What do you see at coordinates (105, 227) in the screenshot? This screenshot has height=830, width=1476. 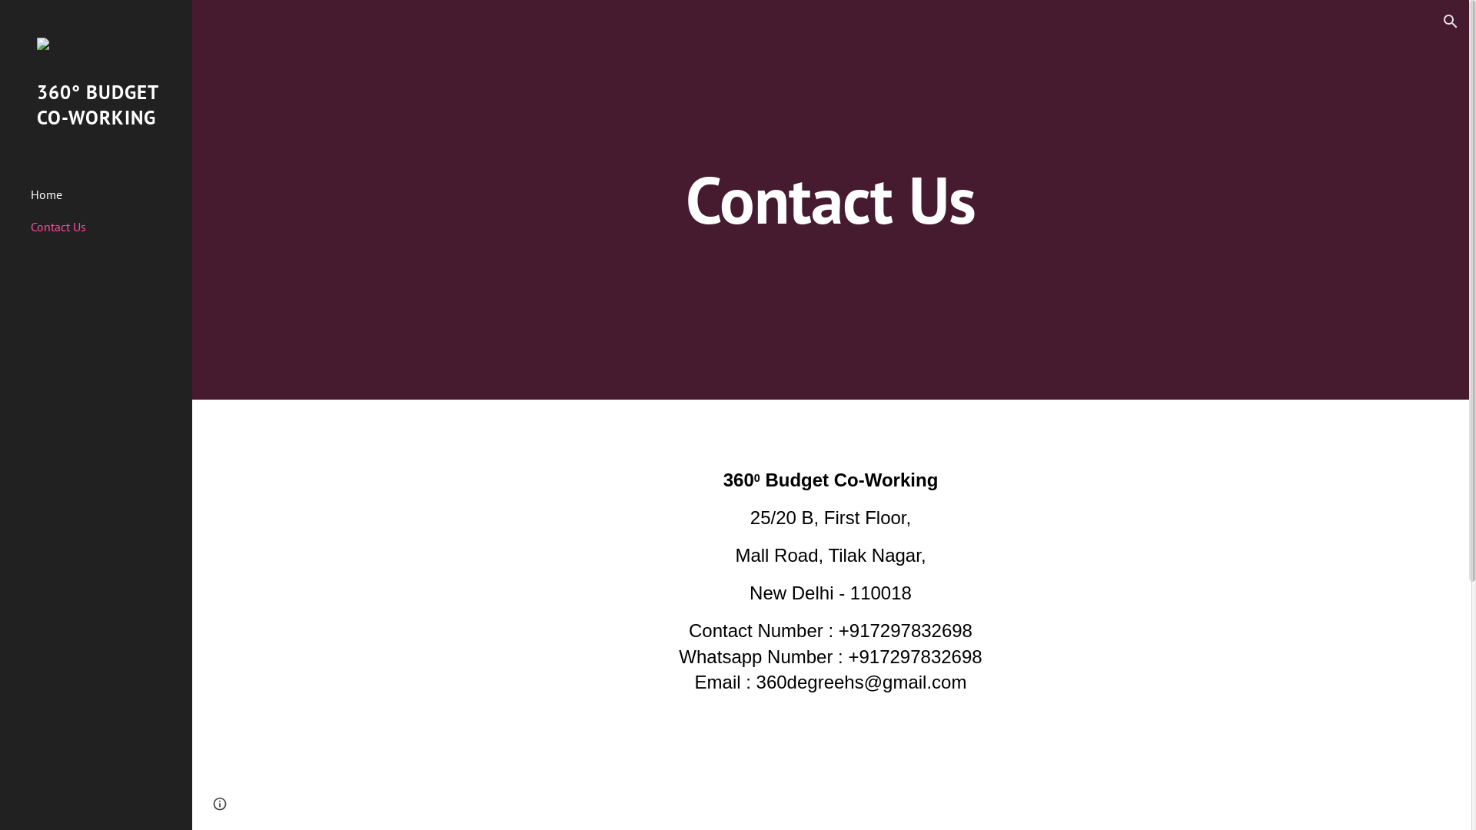 I see `Contact Us` at bounding box center [105, 227].